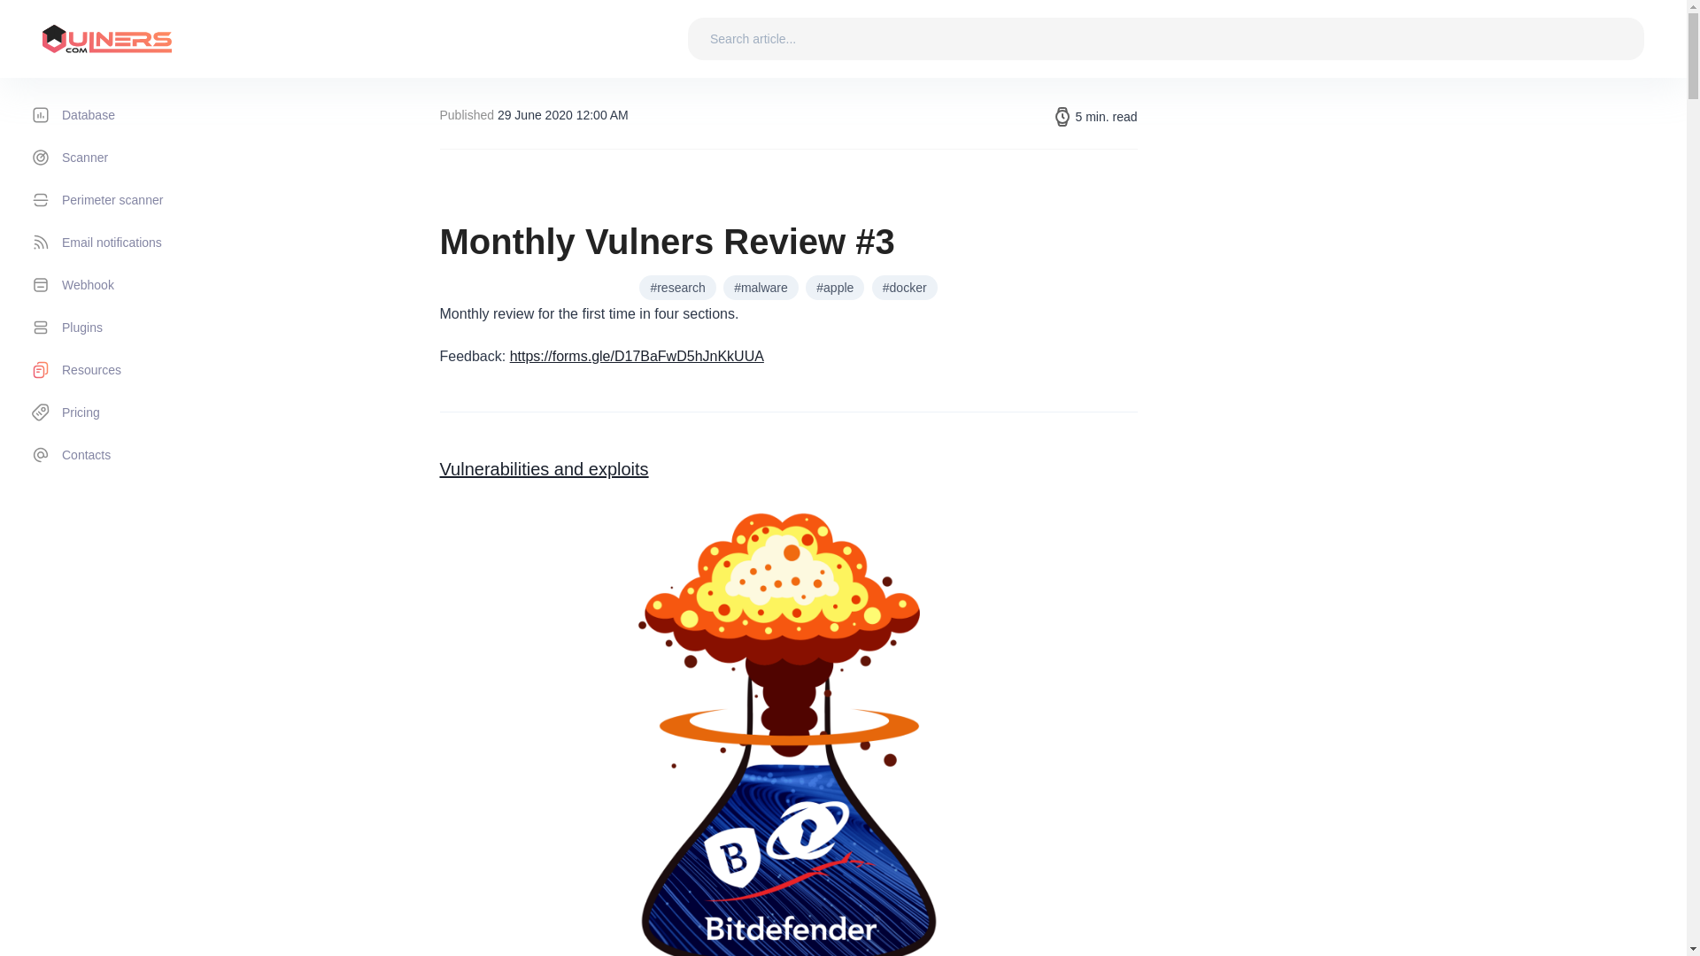 This screenshot has height=956, width=1700. Describe the element at coordinates (125, 243) in the screenshot. I see `Email notifications` at that location.